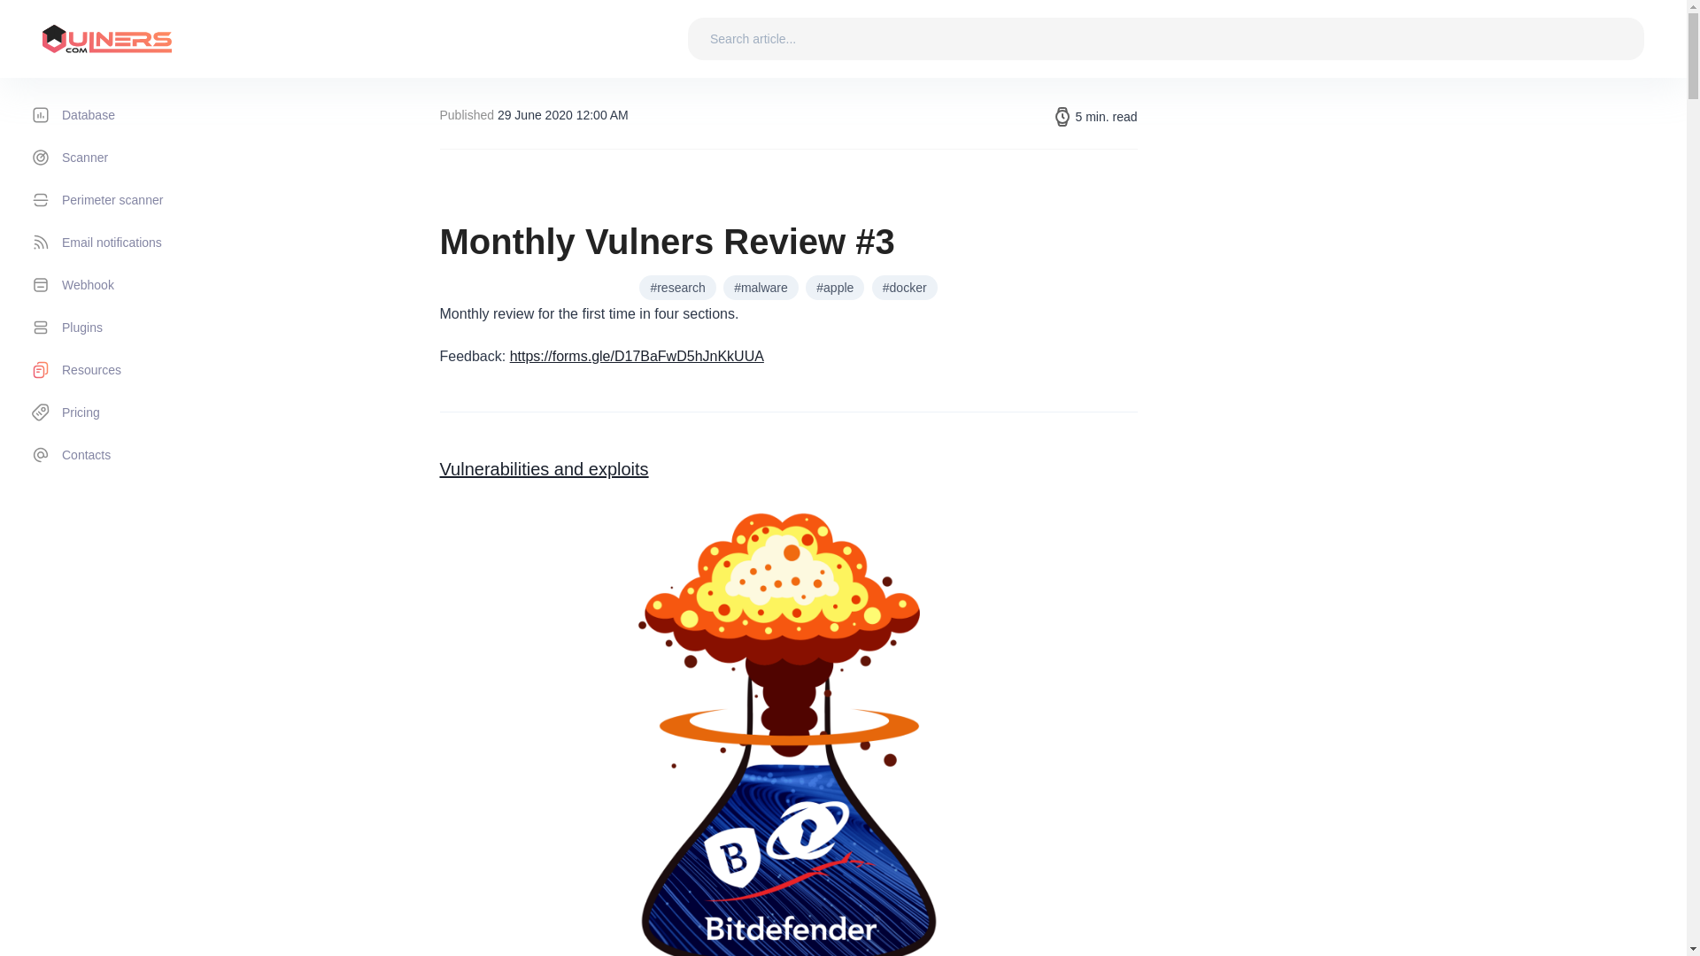 This screenshot has height=956, width=1700. Describe the element at coordinates (125, 243) in the screenshot. I see `Email notifications` at that location.